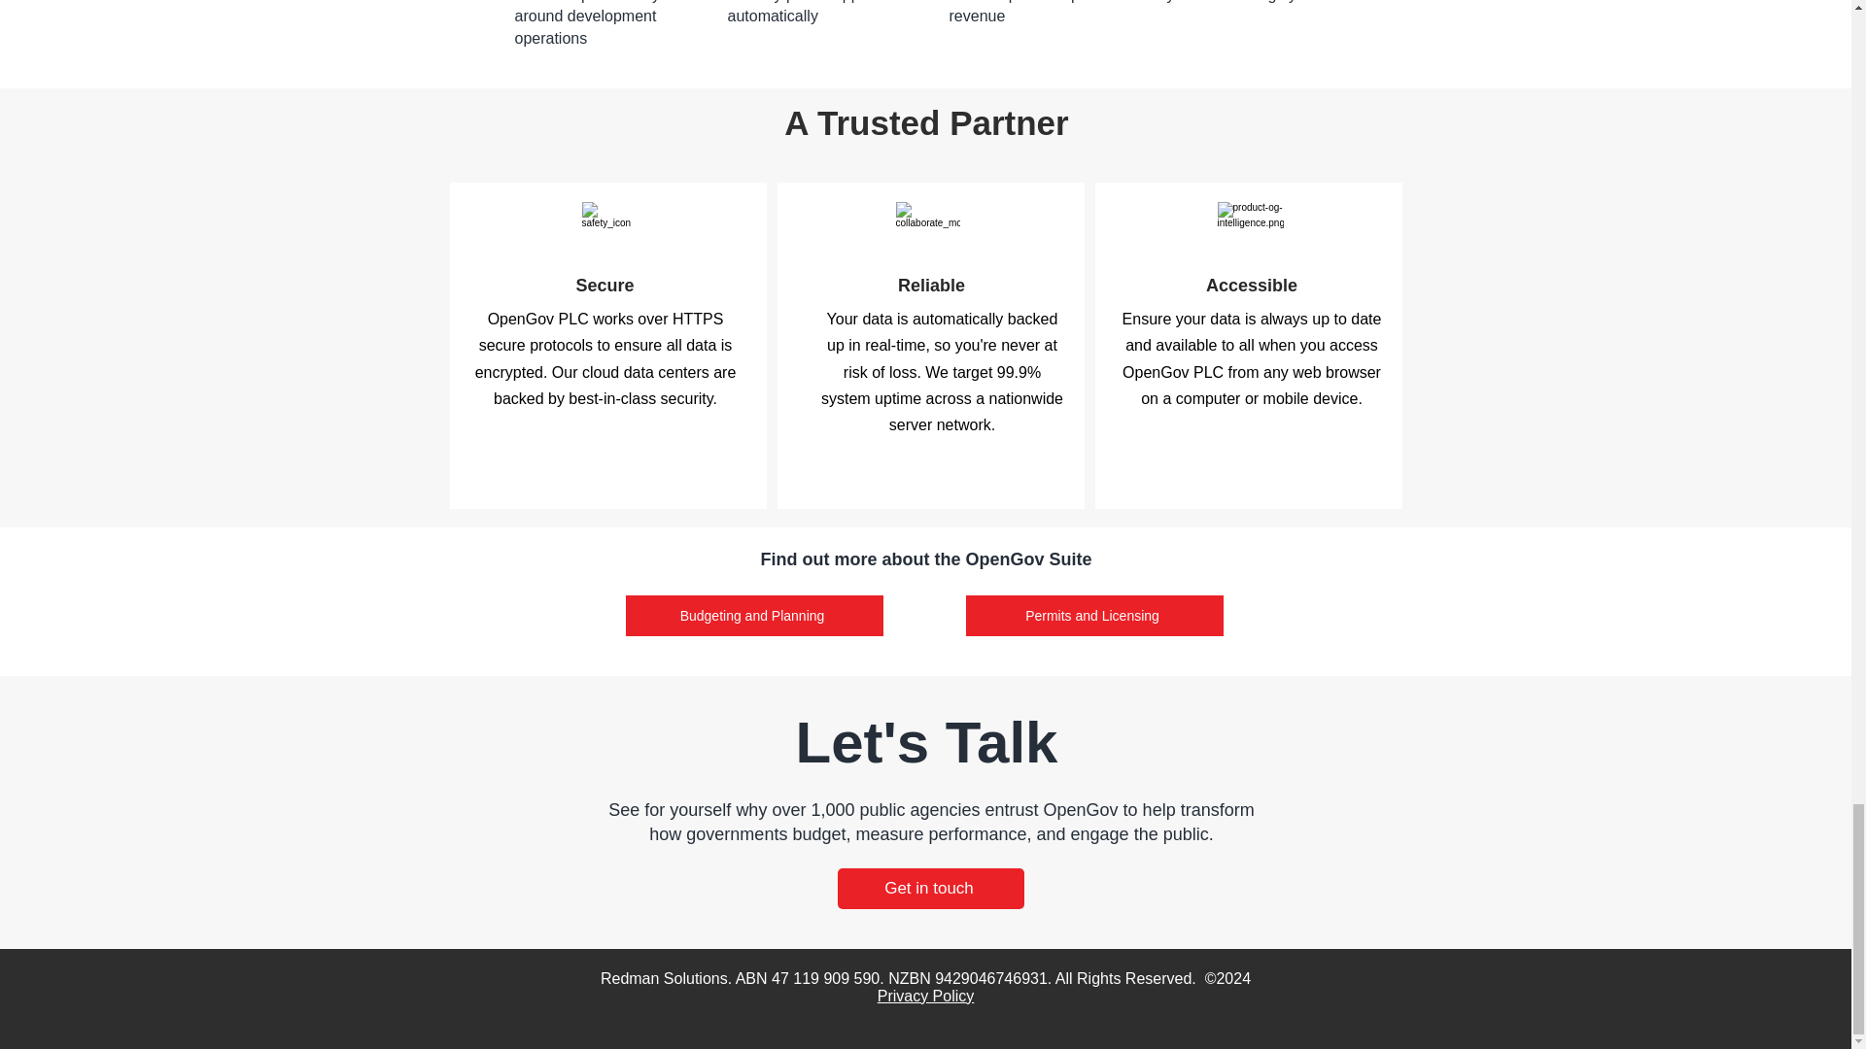 The image size is (1866, 1049). I want to click on Get in touch, so click(931, 889).